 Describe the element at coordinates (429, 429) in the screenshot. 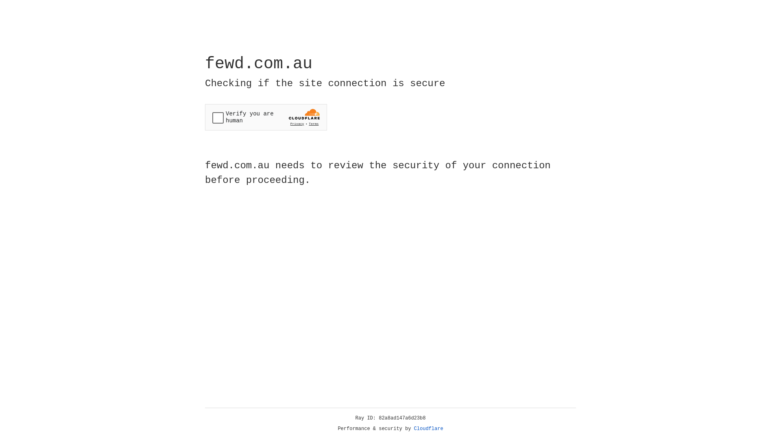

I see `Cloudflare` at that location.